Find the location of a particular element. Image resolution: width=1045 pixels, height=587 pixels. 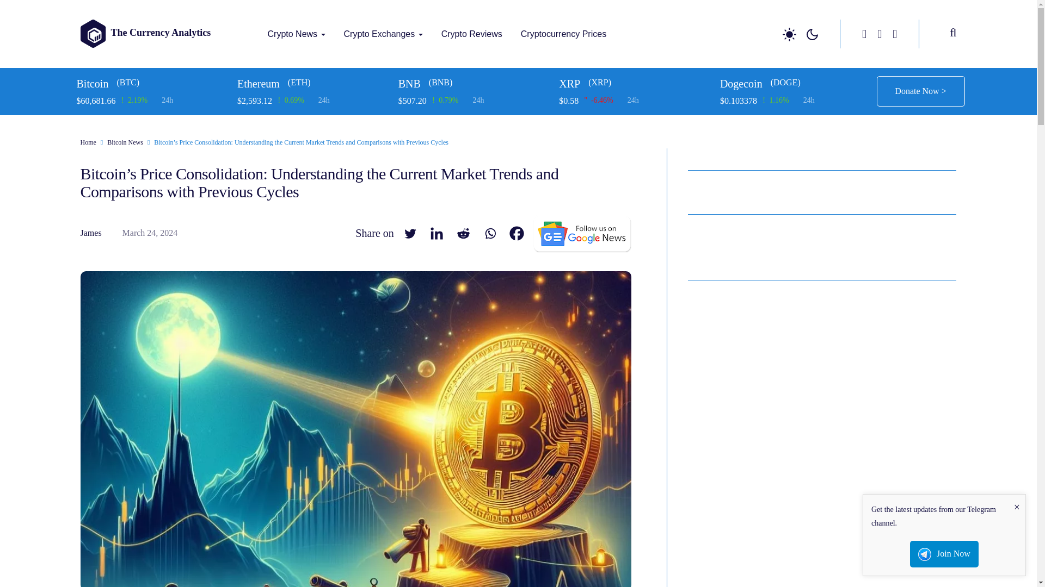

Crypto Reviews is located at coordinates (472, 34).